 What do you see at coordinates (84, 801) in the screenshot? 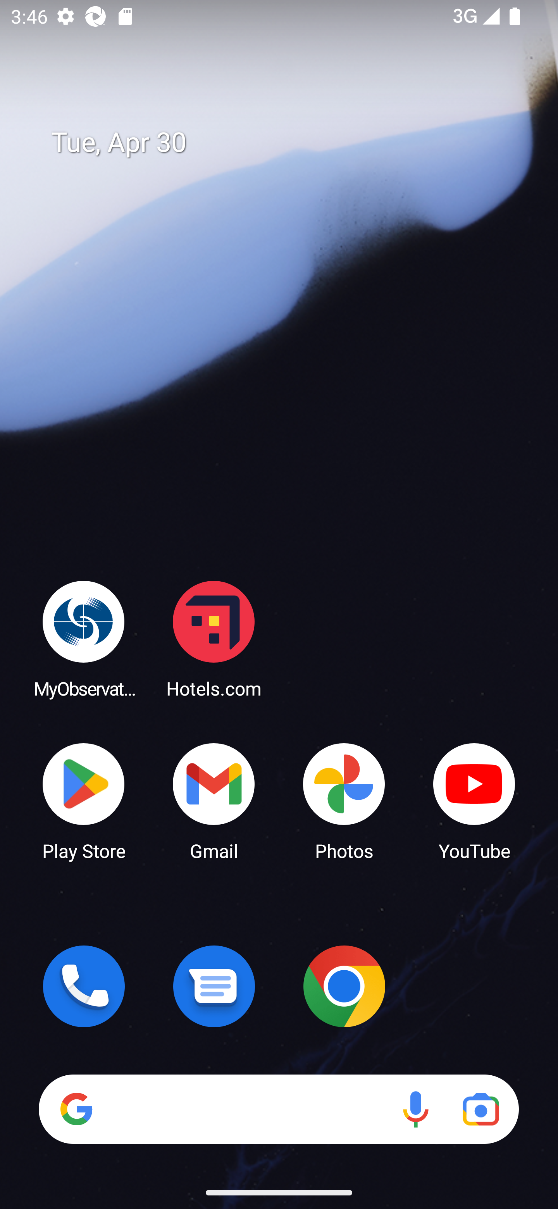
I see `Play Store` at bounding box center [84, 801].